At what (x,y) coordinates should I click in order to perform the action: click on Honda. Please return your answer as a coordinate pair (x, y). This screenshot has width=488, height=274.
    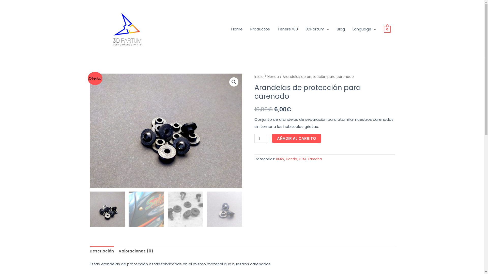
    Looking at the image, I should click on (273, 77).